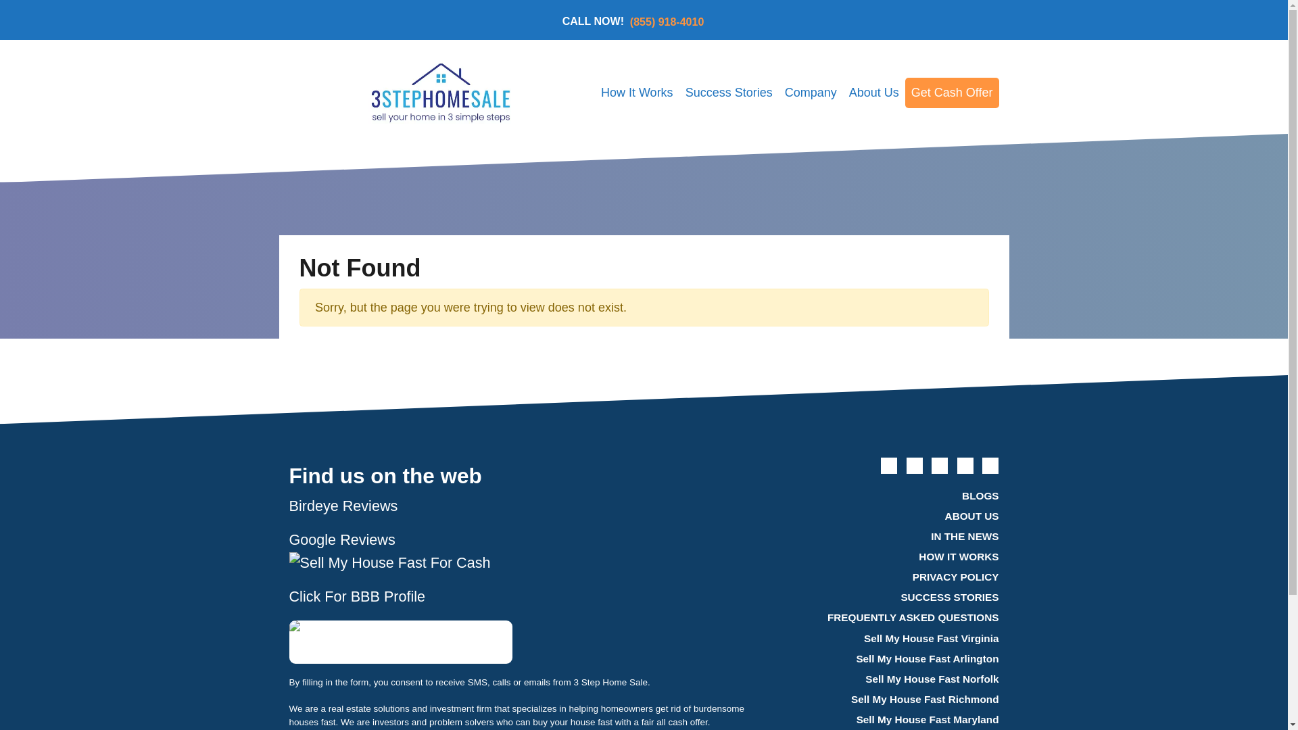 The height and width of the screenshot is (730, 1298). Describe the element at coordinates (888, 598) in the screenshot. I see `SUCCESS STORIES` at that location.